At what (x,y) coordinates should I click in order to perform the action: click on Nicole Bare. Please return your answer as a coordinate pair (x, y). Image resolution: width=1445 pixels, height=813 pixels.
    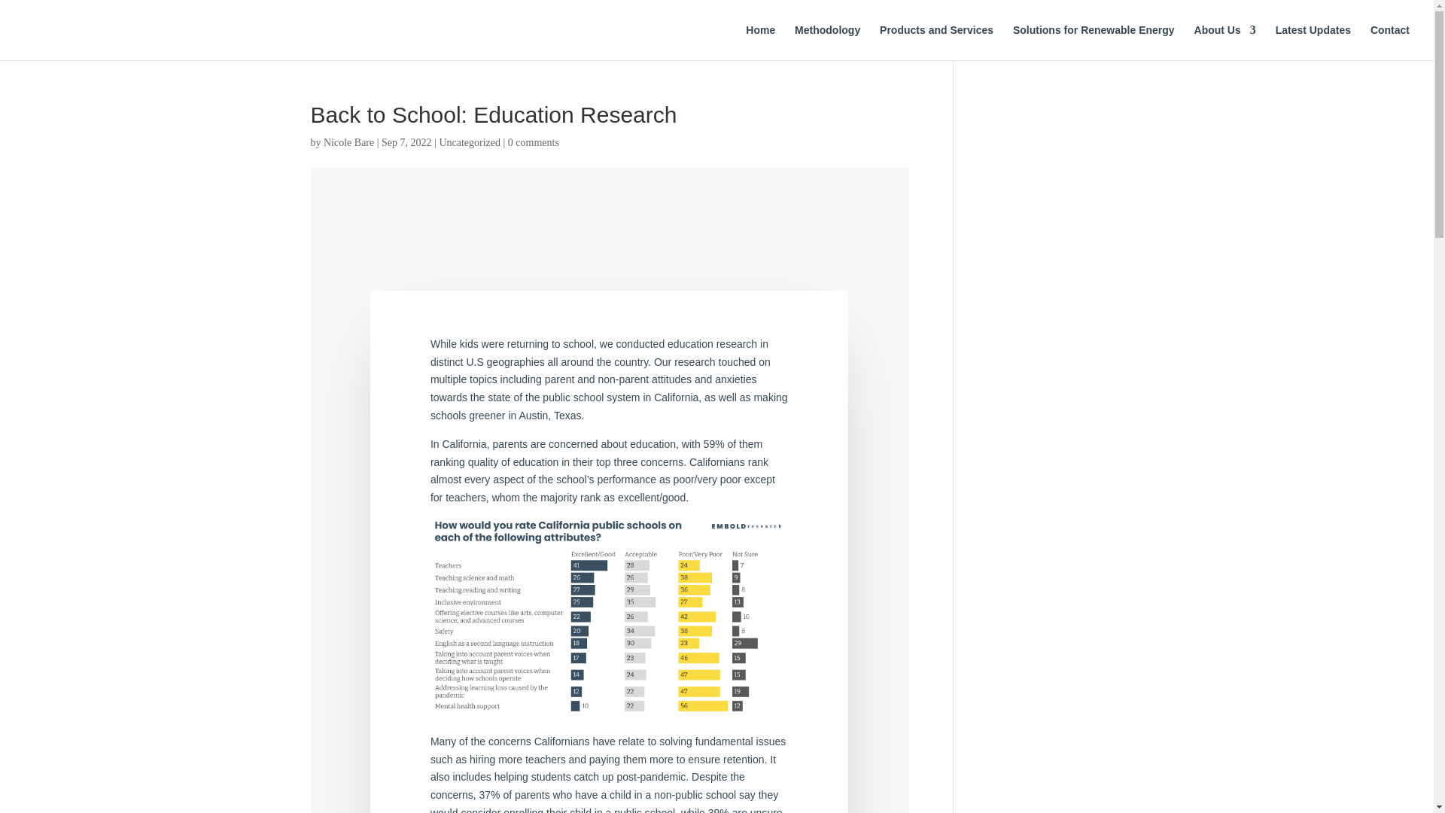
    Looking at the image, I should click on (349, 142).